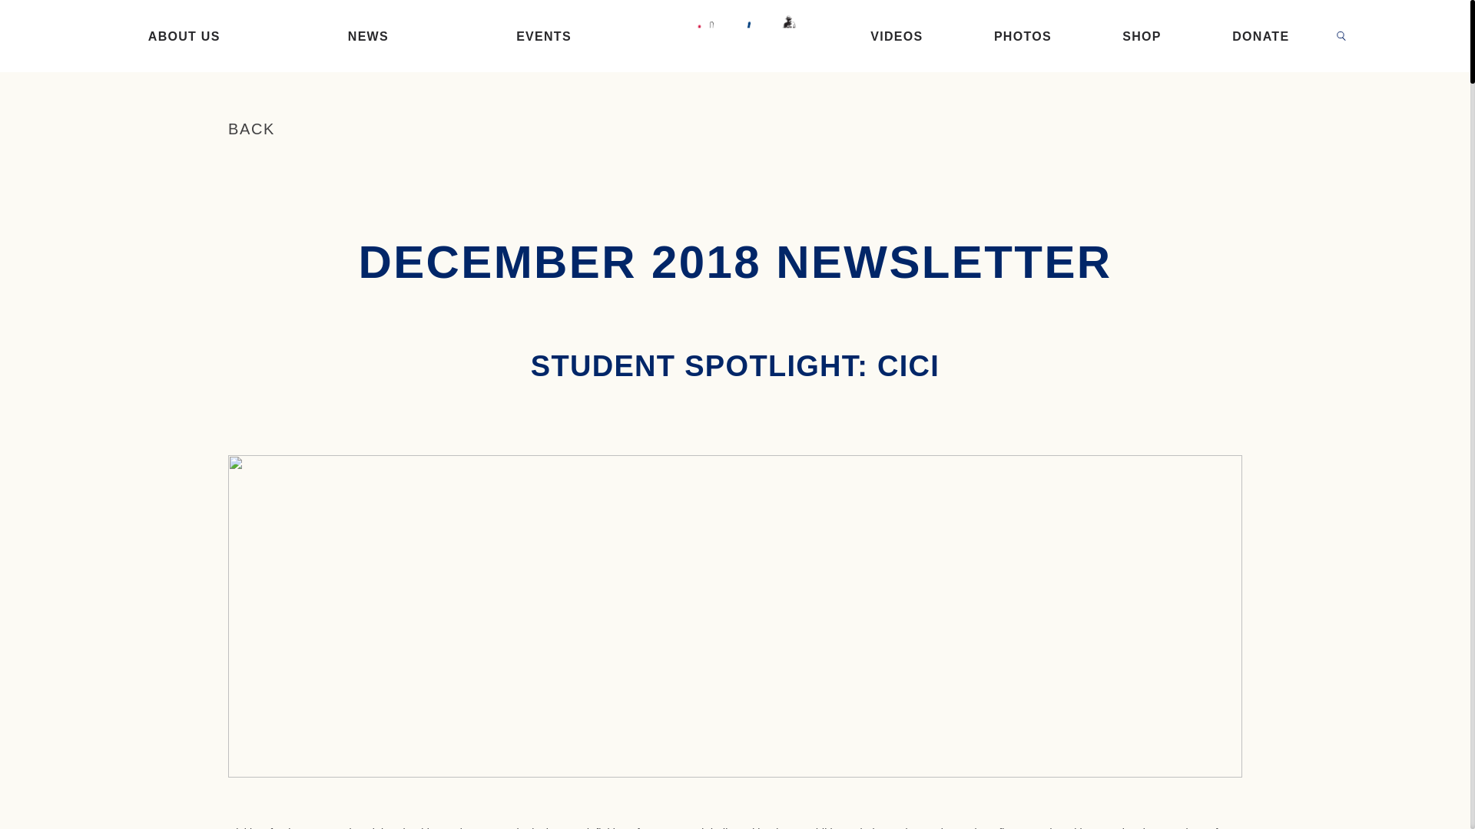  I want to click on NEWS, so click(369, 37).